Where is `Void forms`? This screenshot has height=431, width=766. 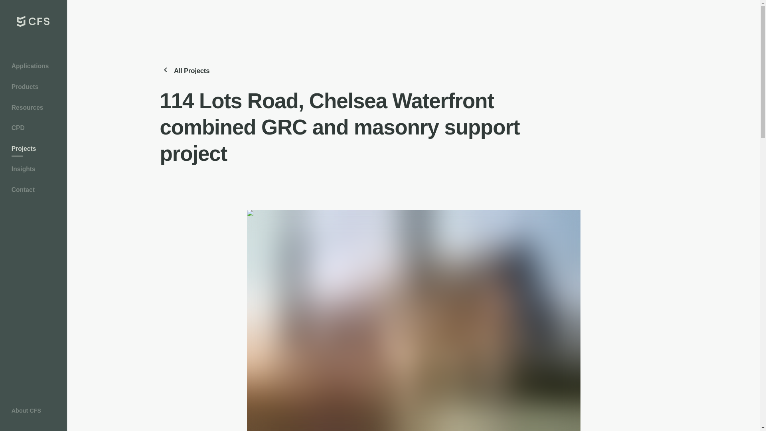 Void forms is located at coordinates (30, 404).